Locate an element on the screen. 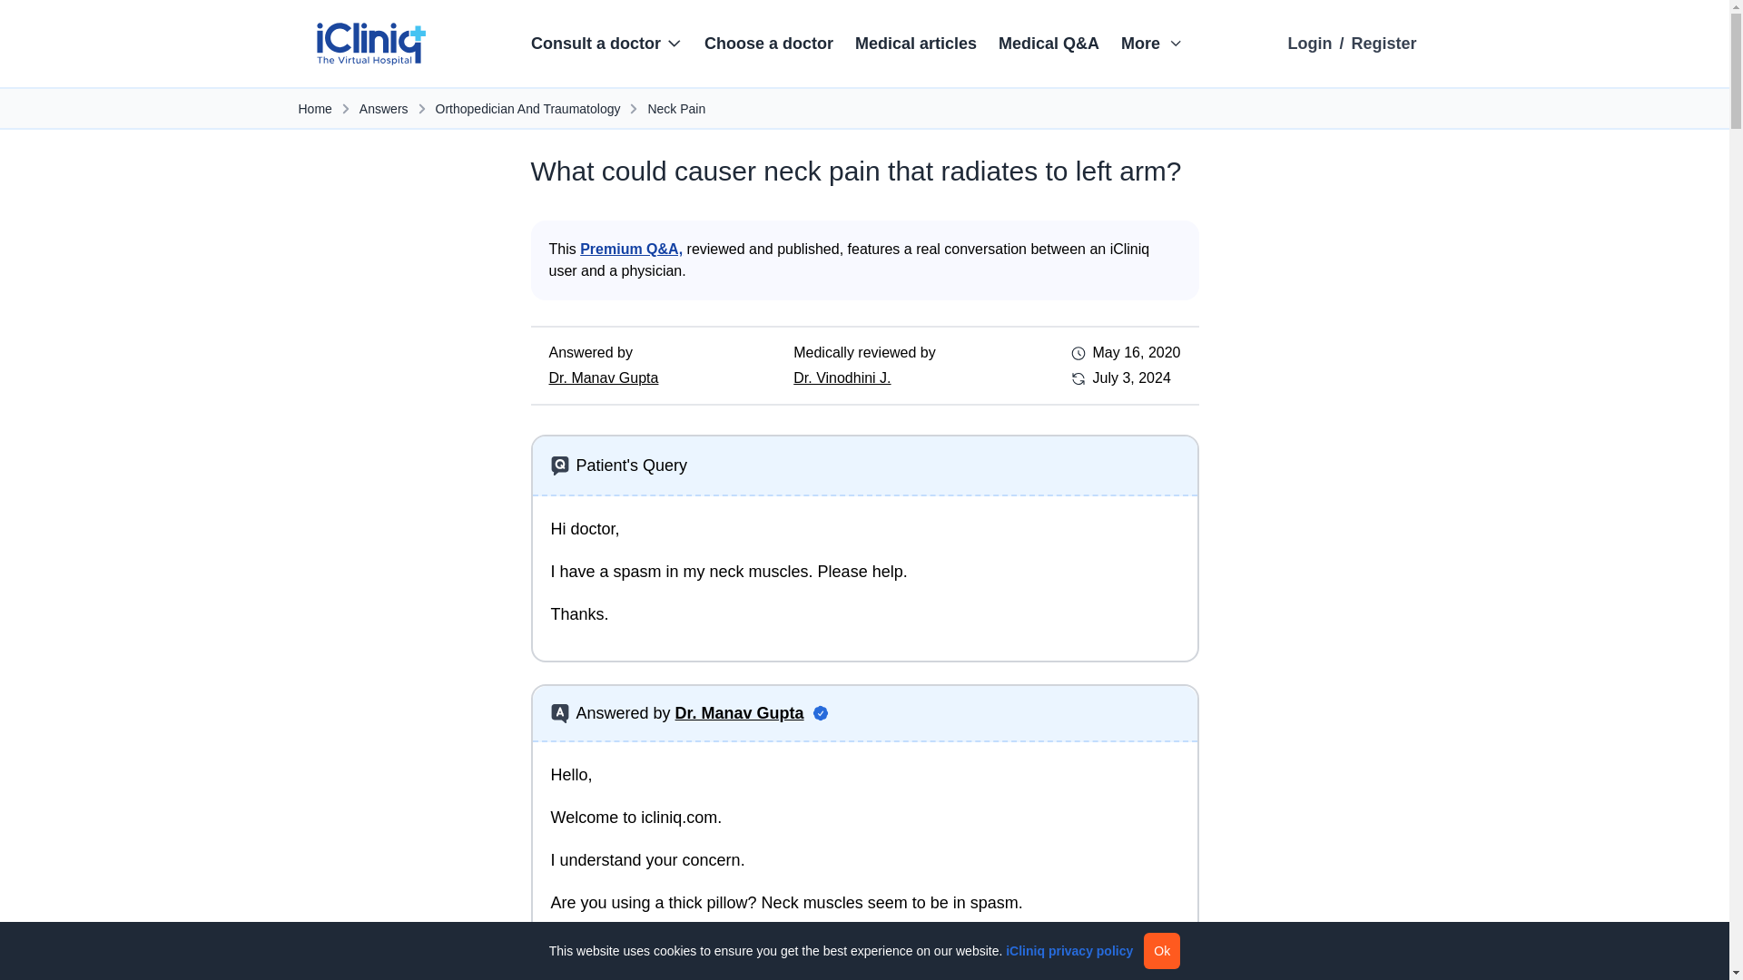  Choose a doctor is located at coordinates (768, 44).